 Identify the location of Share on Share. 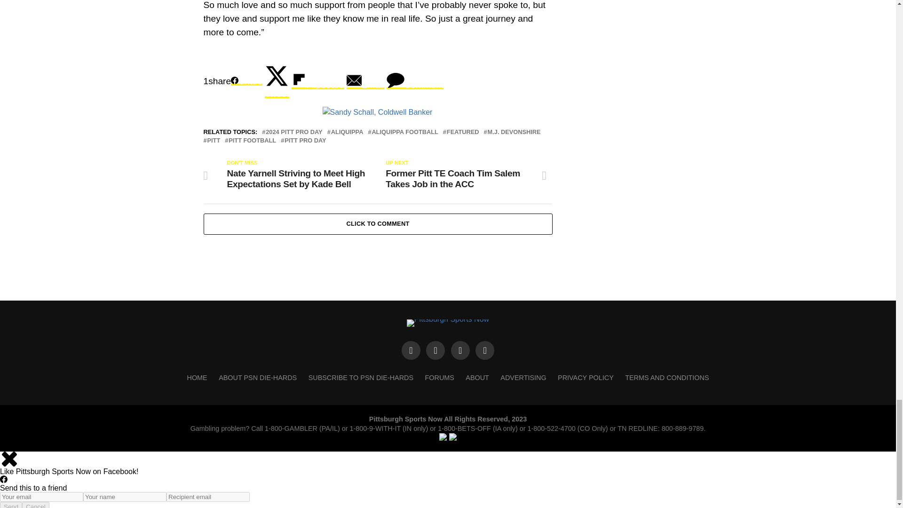
(246, 81).